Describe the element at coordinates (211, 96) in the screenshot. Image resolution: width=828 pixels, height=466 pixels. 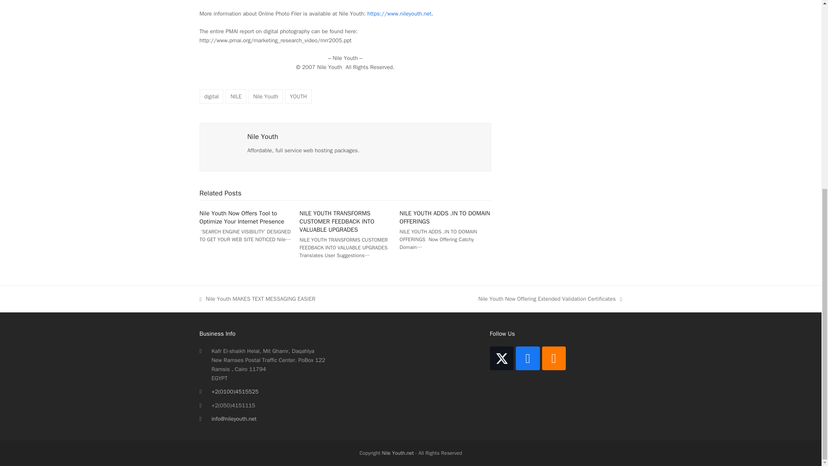
I see `digital` at that location.